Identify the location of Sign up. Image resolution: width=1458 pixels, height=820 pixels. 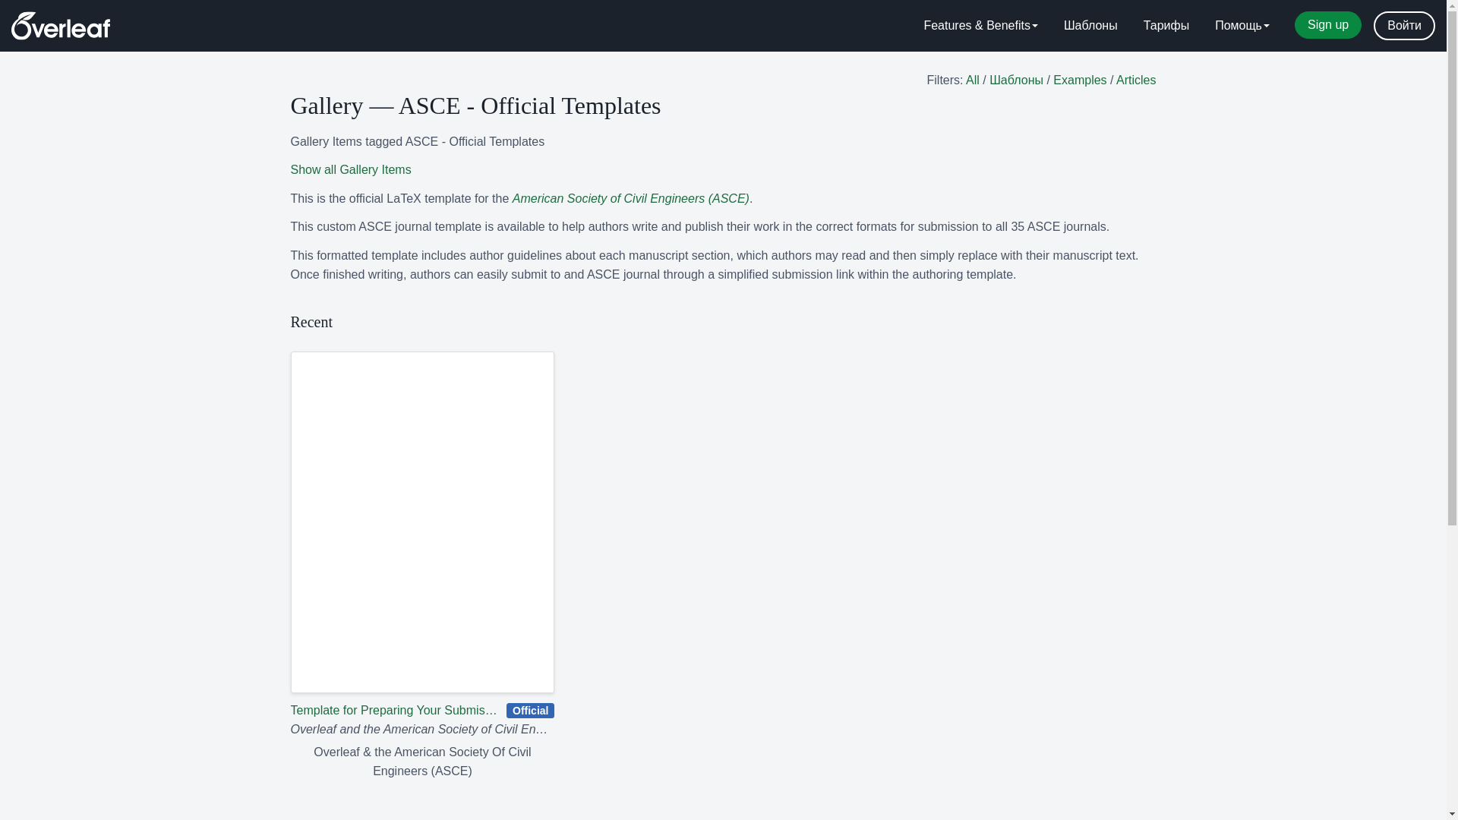
(1327, 24).